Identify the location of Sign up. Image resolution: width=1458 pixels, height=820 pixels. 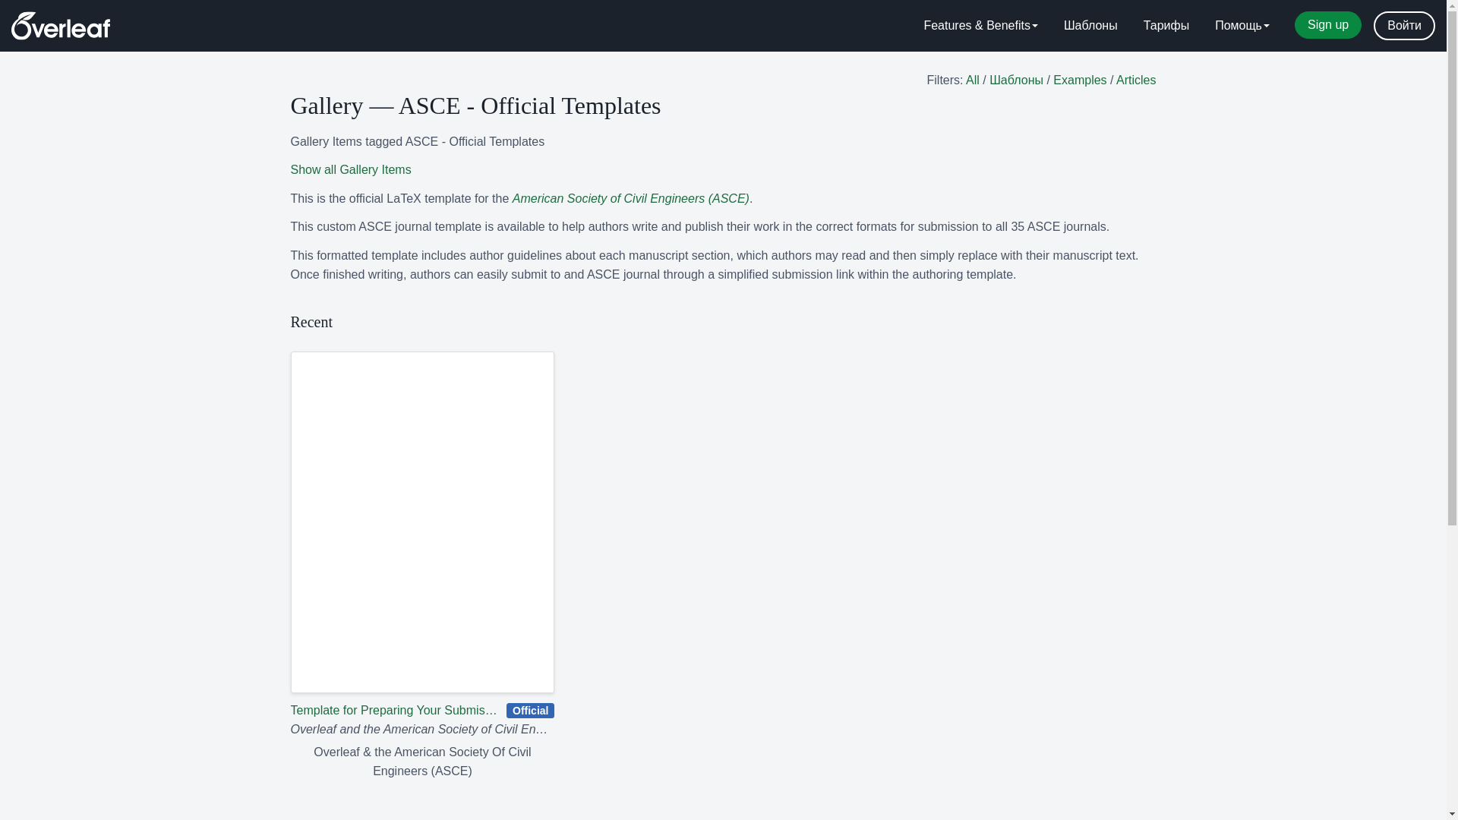
(1327, 24).